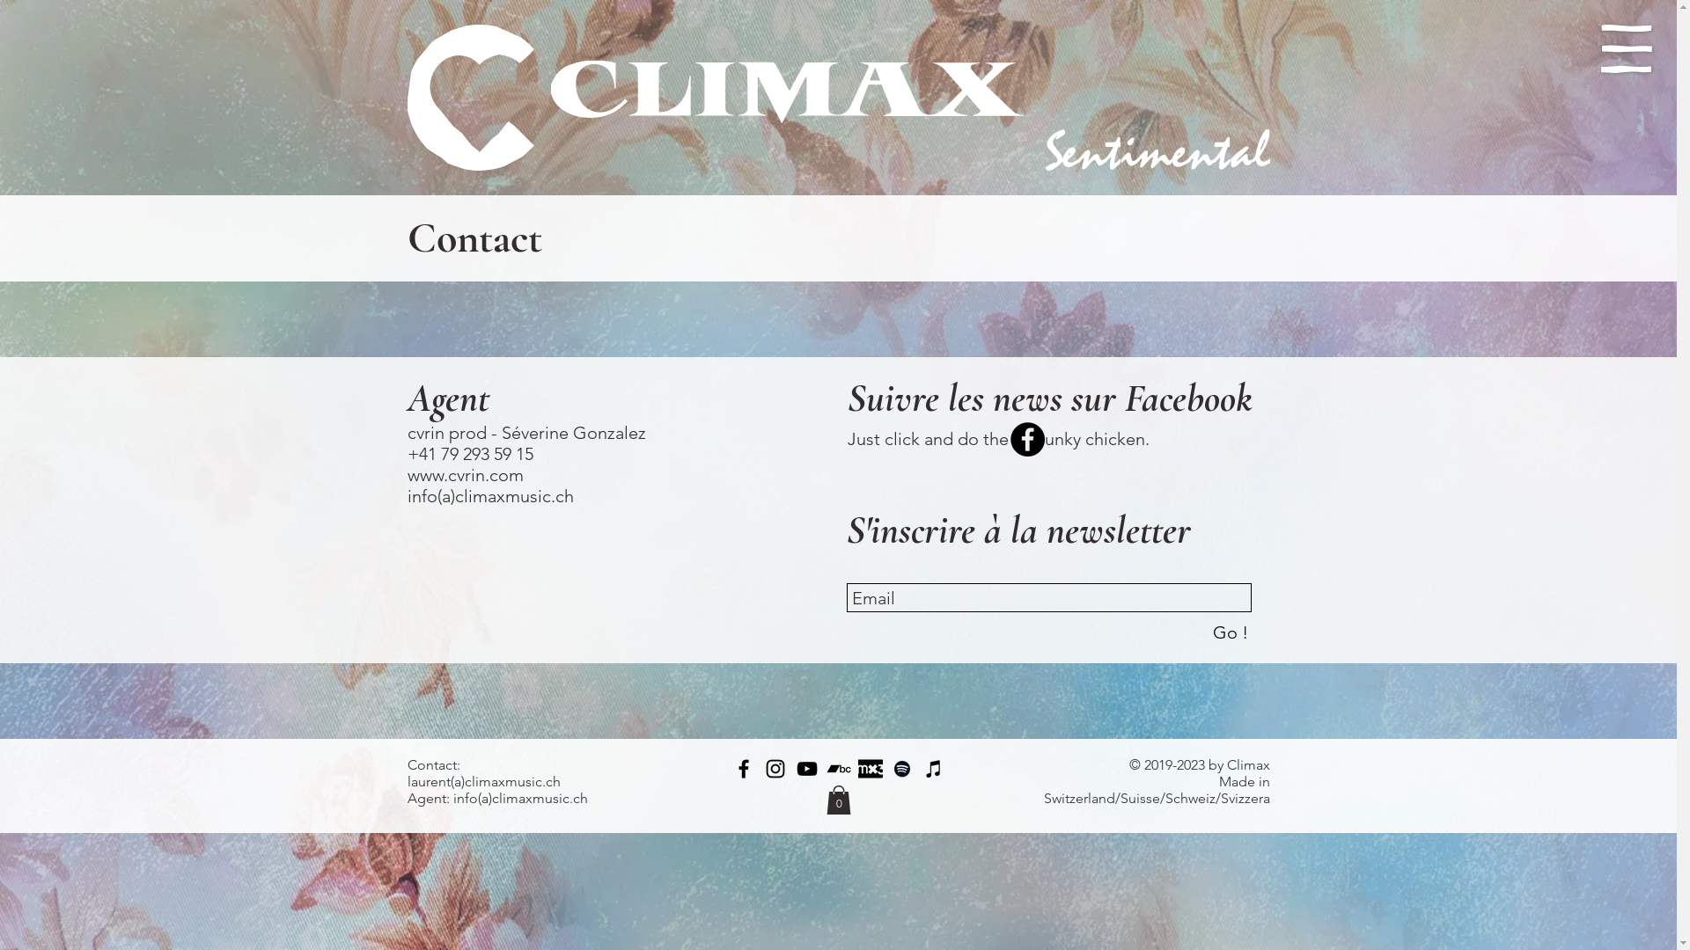  Describe the element at coordinates (1231, 632) in the screenshot. I see `Go !` at that location.